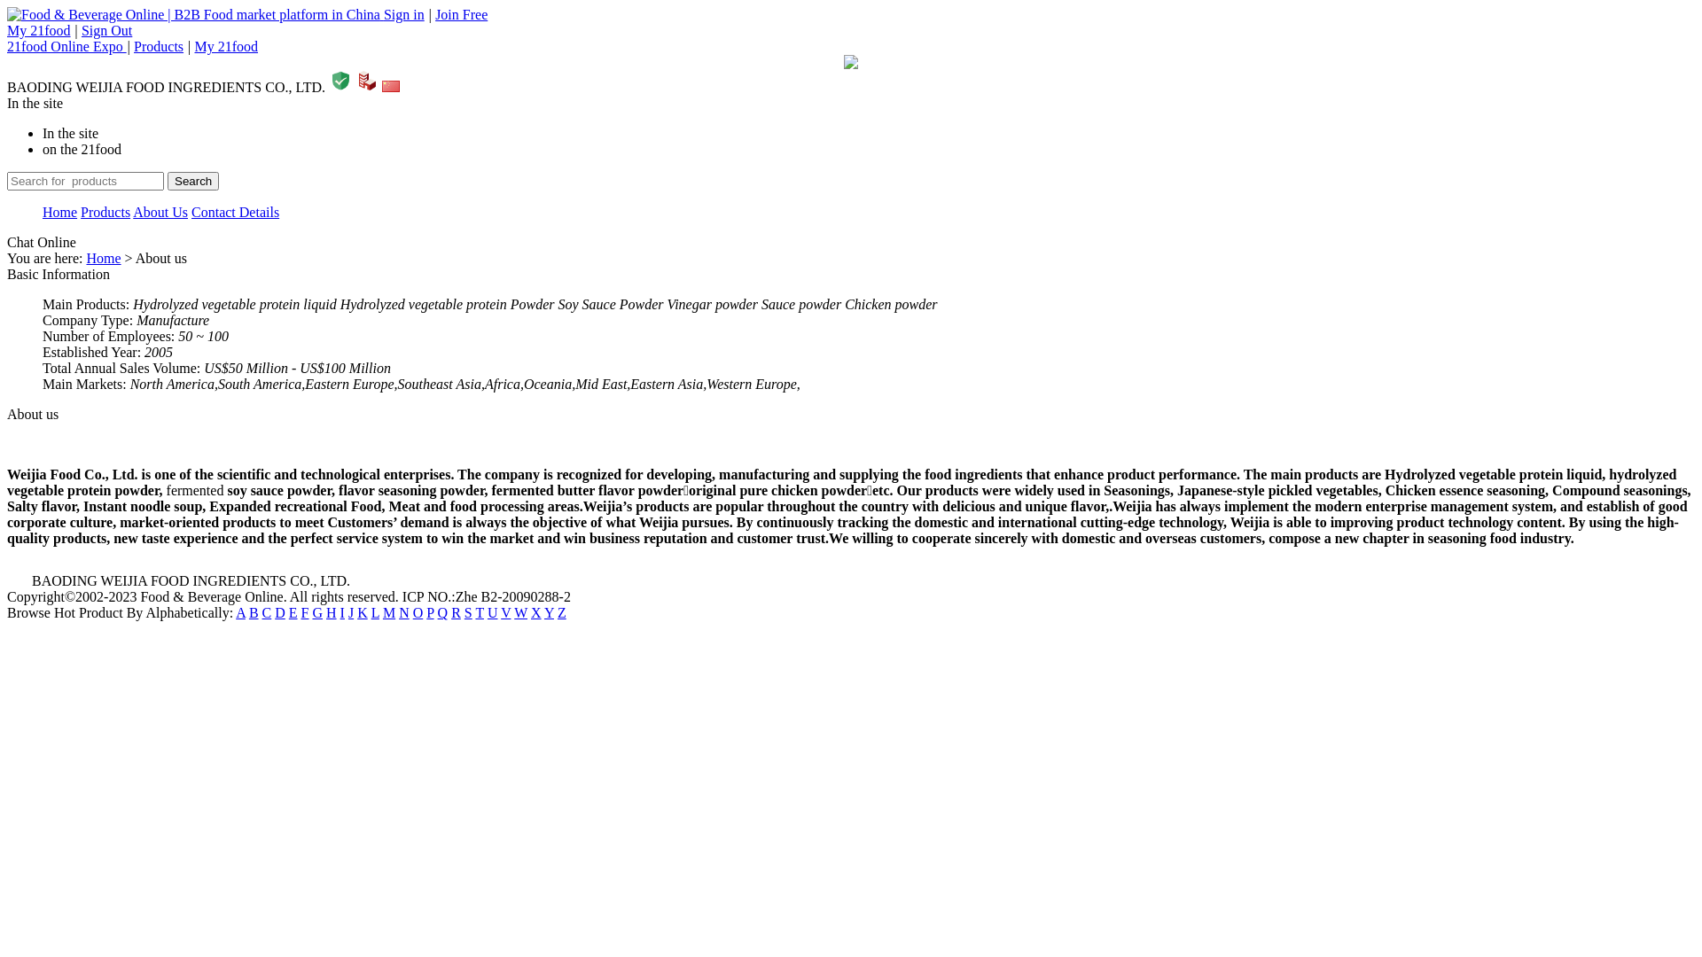 This screenshot has width=1702, height=957. Describe the element at coordinates (293, 613) in the screenshot. I see `E` at that location.